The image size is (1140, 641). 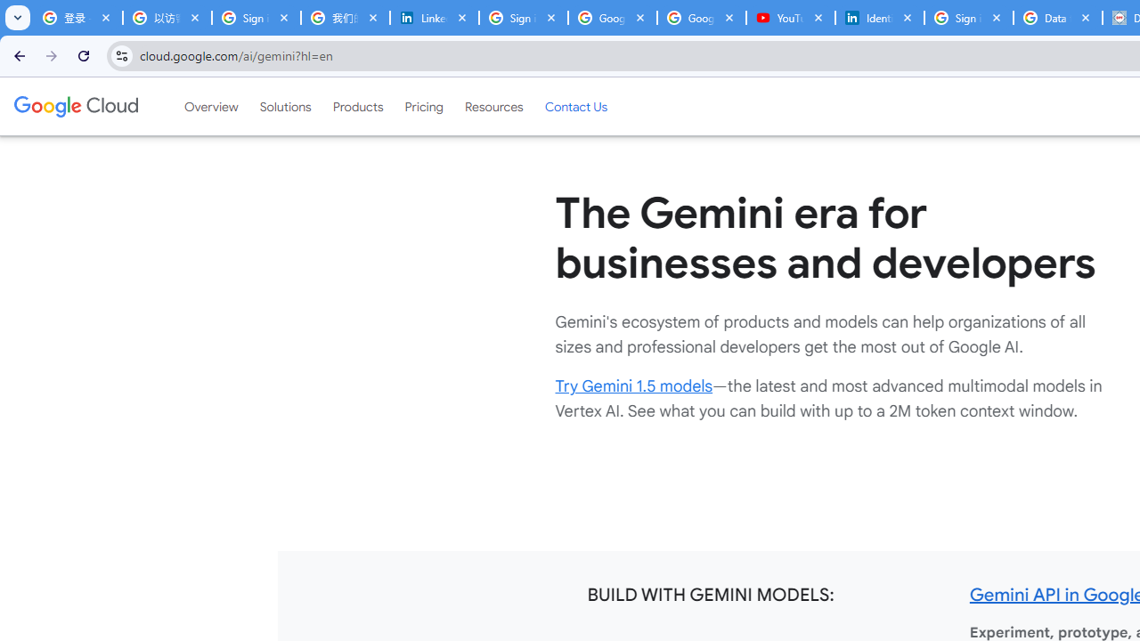 I want to click on Solutions, so click(x=285, y=106).